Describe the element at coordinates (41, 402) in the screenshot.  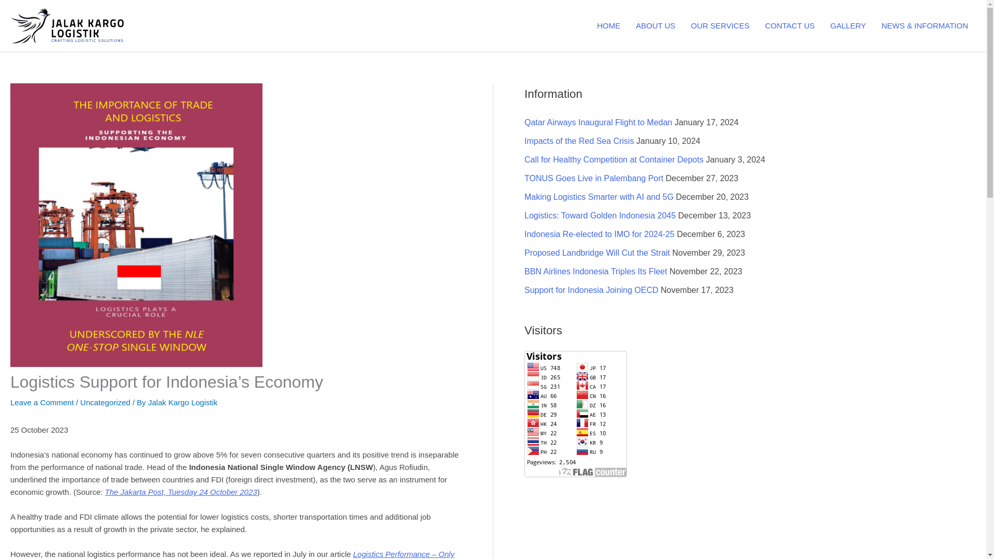
I see `Leave a Comment` at that location.